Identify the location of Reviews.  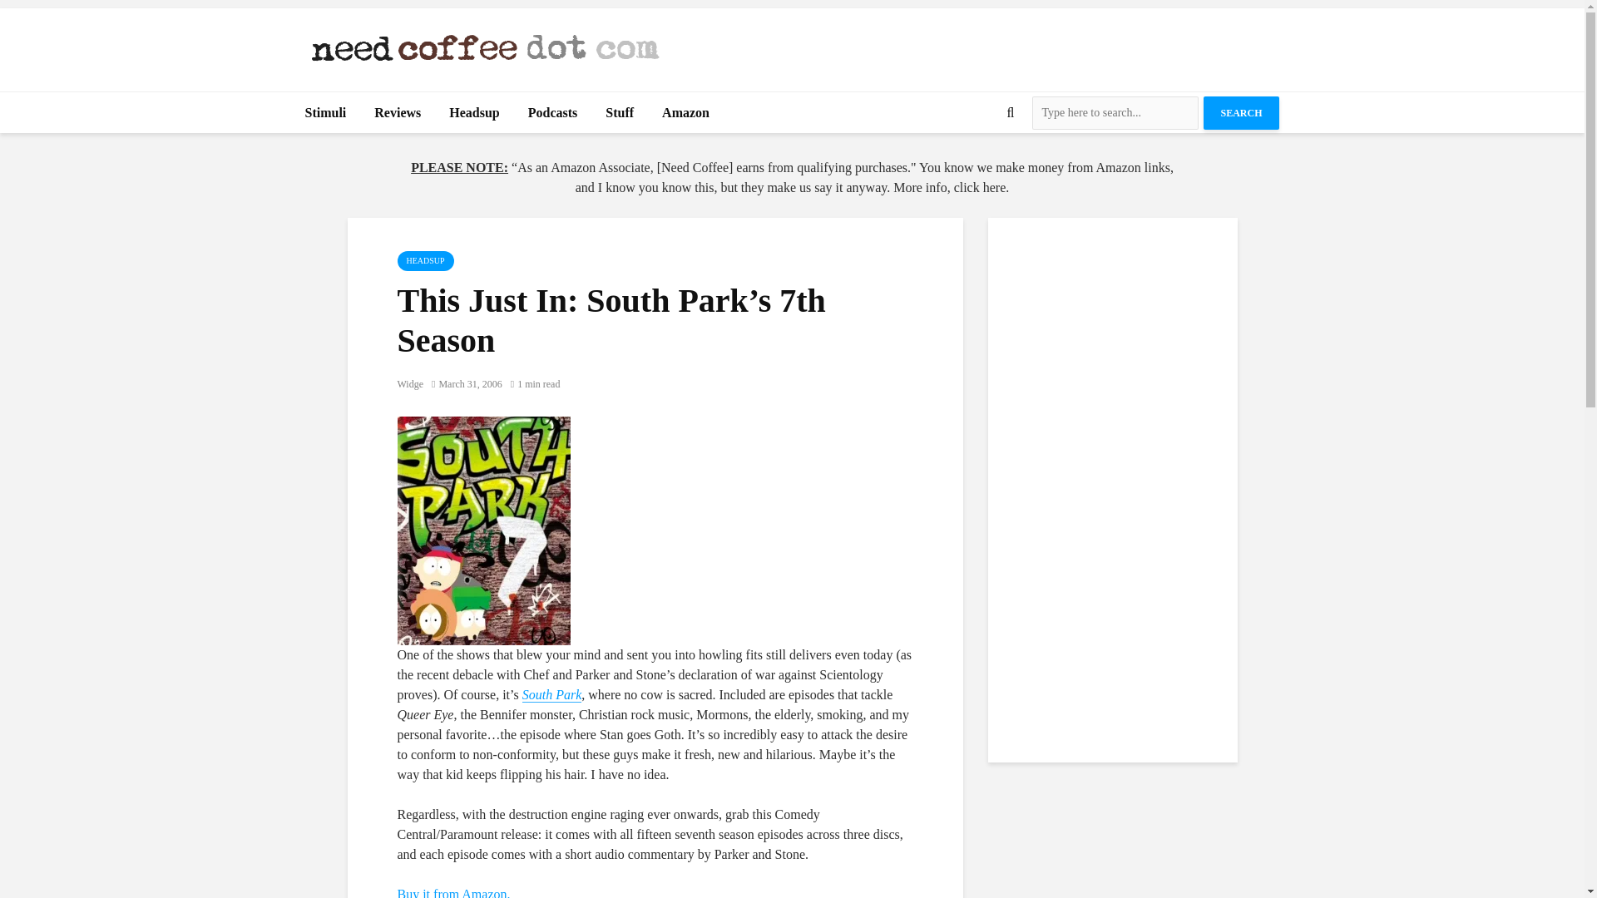
(398, 113).